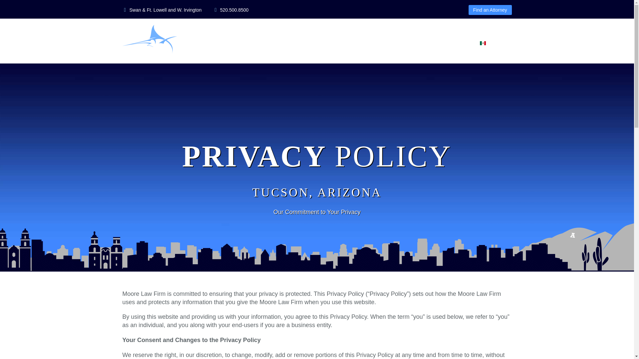 The image size is (639, 359). Describe the element at coordinates (315, 43) in the screenshot. I see `PRACTICE AREAS` at that location.